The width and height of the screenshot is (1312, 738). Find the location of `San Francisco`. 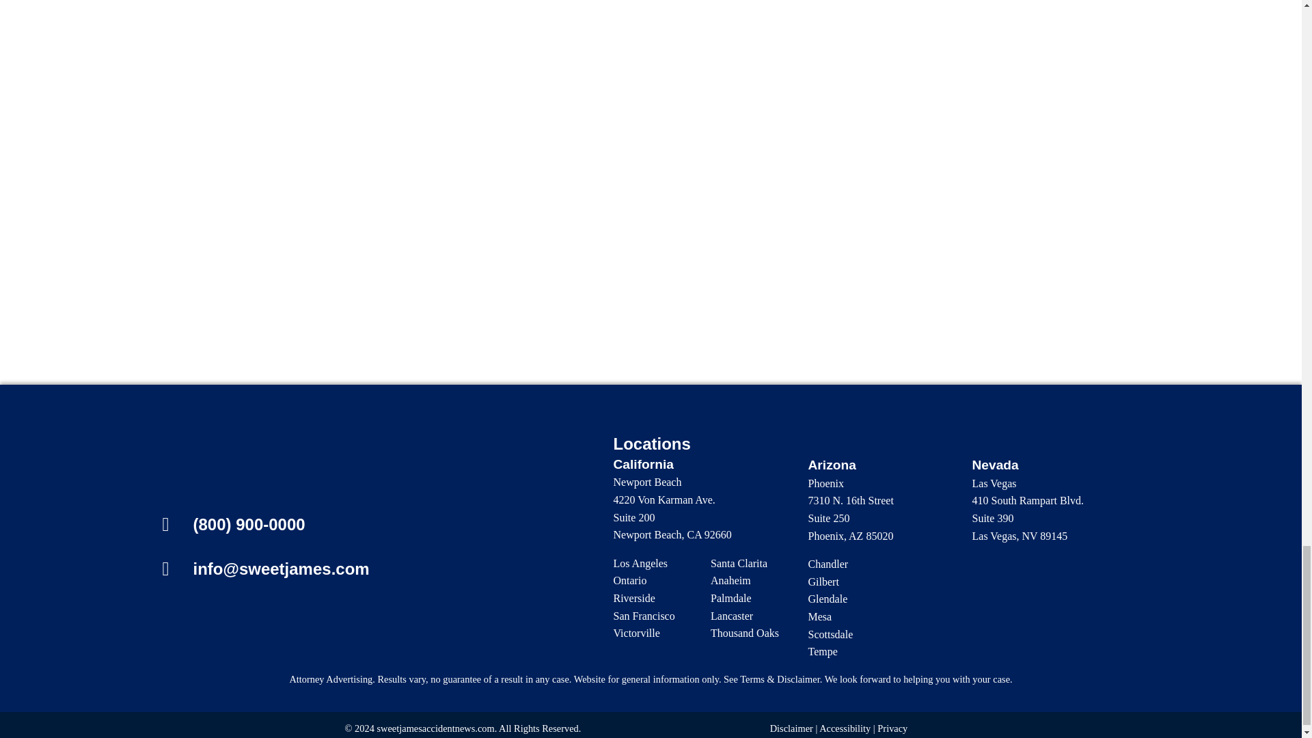

San Francisco is located at coordinates (644, 616).